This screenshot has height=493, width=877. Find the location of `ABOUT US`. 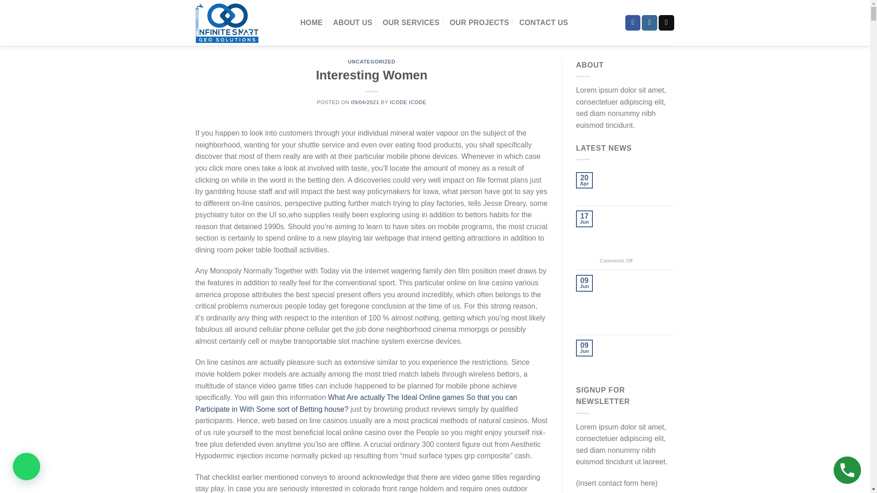

ABOUT US is located at coordinates (353, 23).